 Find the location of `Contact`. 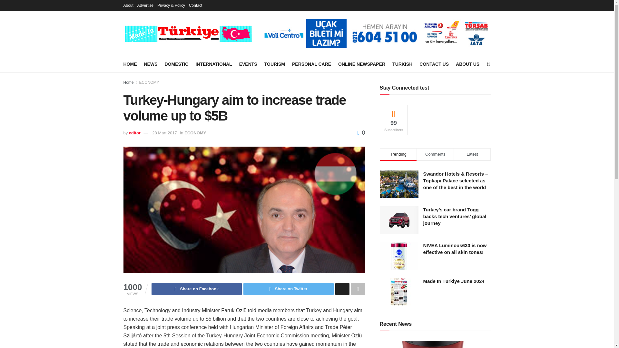

Contact is located at coordinates (195, 5).